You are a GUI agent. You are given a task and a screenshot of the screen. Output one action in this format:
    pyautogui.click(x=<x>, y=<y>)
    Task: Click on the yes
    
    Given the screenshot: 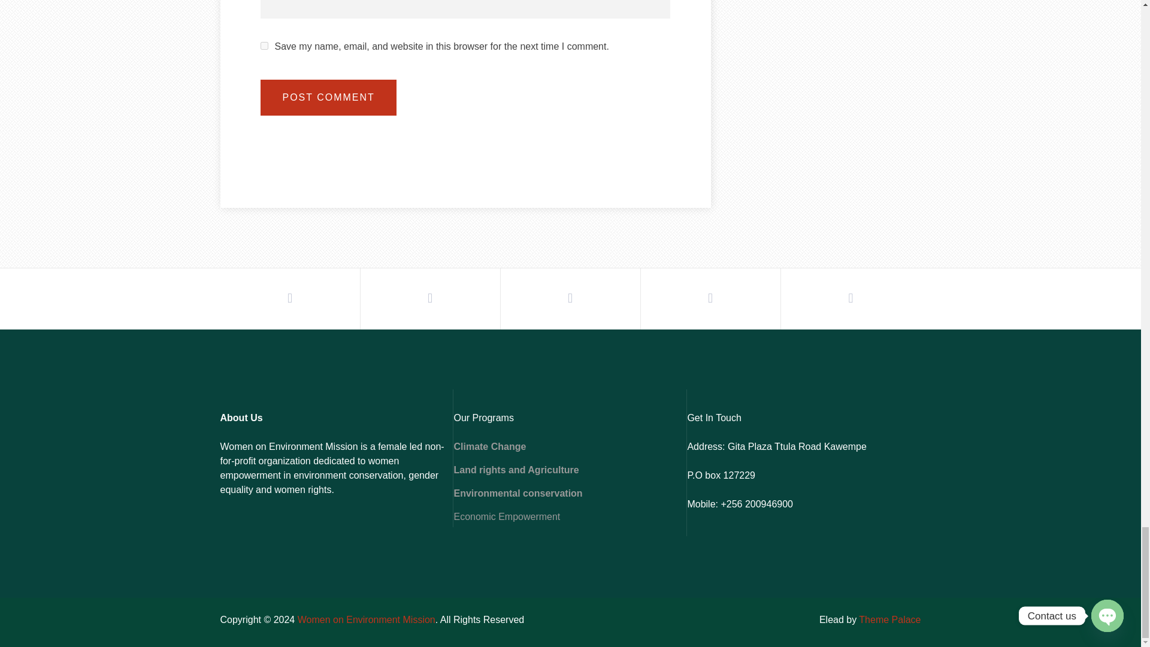 What is the action you would take?
    pyautogui.click(x=264, y=46)
    